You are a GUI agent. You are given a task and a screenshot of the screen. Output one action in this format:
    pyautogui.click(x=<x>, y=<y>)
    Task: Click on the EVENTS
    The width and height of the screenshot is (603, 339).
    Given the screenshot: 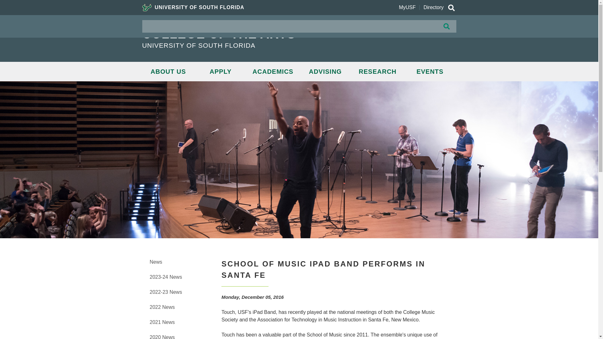 What is the action you would take?
    pyautogui.click(x=430, y=72)
    